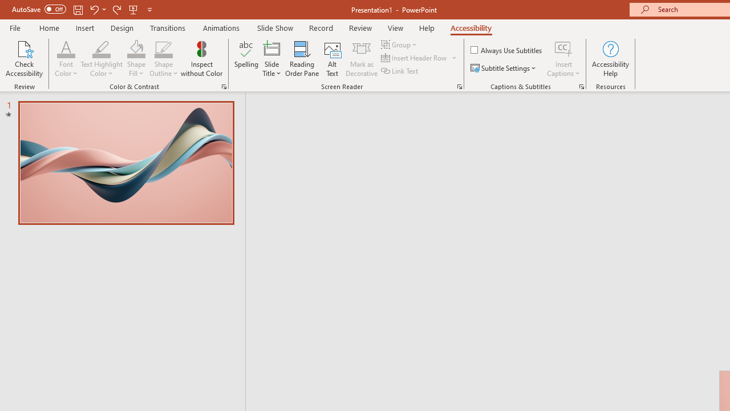  Describe the element at coordinates (302, 58) in the screenshot. I see `Reading Order Pane` at that location.